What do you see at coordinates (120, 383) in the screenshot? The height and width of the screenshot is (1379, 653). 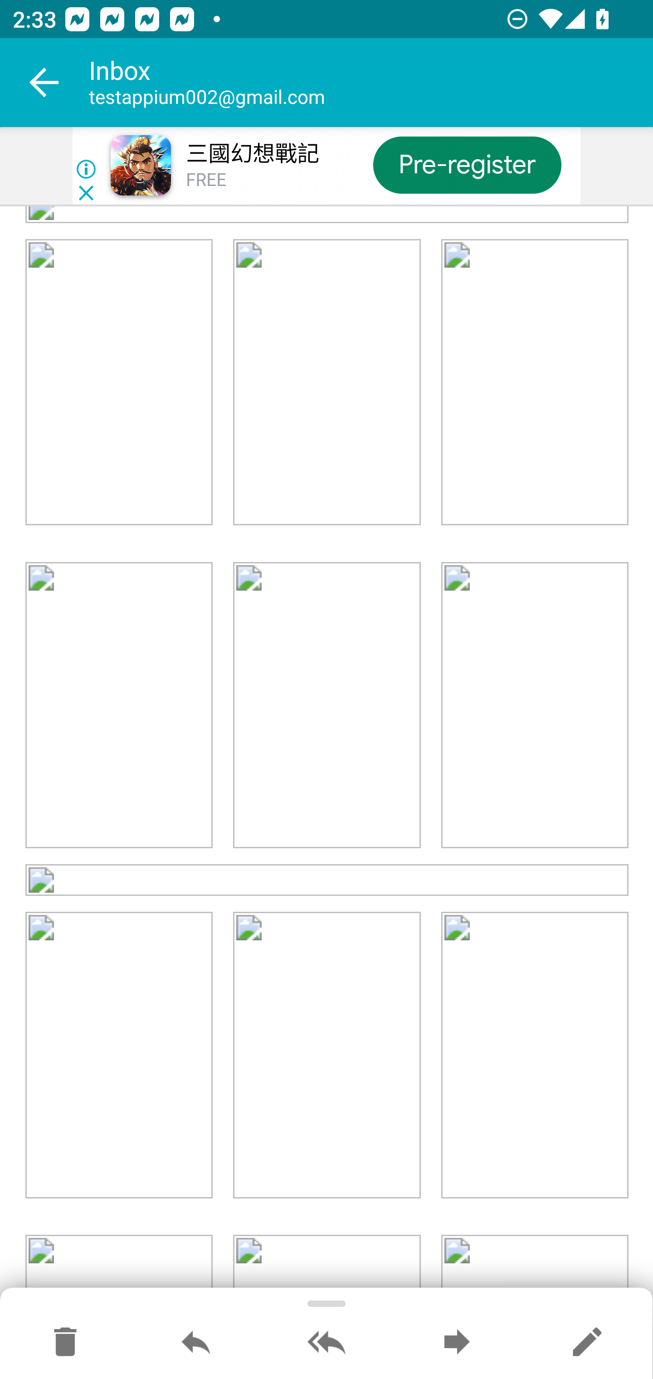 I see `mbs_landing_goods` at bounding box center [120, 383].